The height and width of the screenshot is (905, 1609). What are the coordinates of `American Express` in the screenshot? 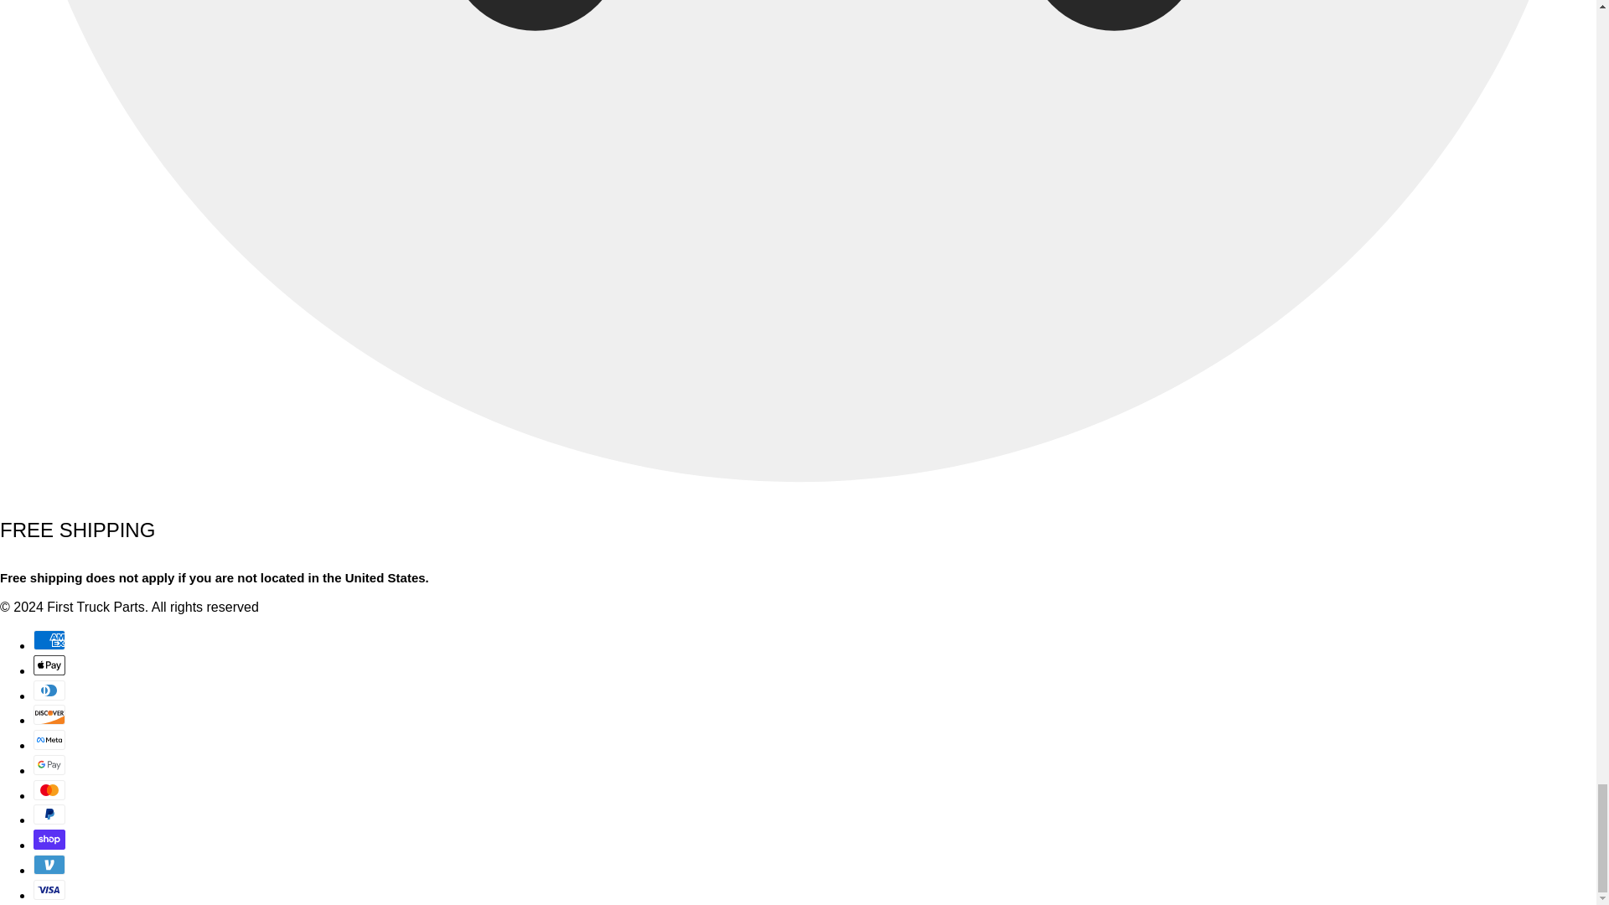 It's located at (49, 640).